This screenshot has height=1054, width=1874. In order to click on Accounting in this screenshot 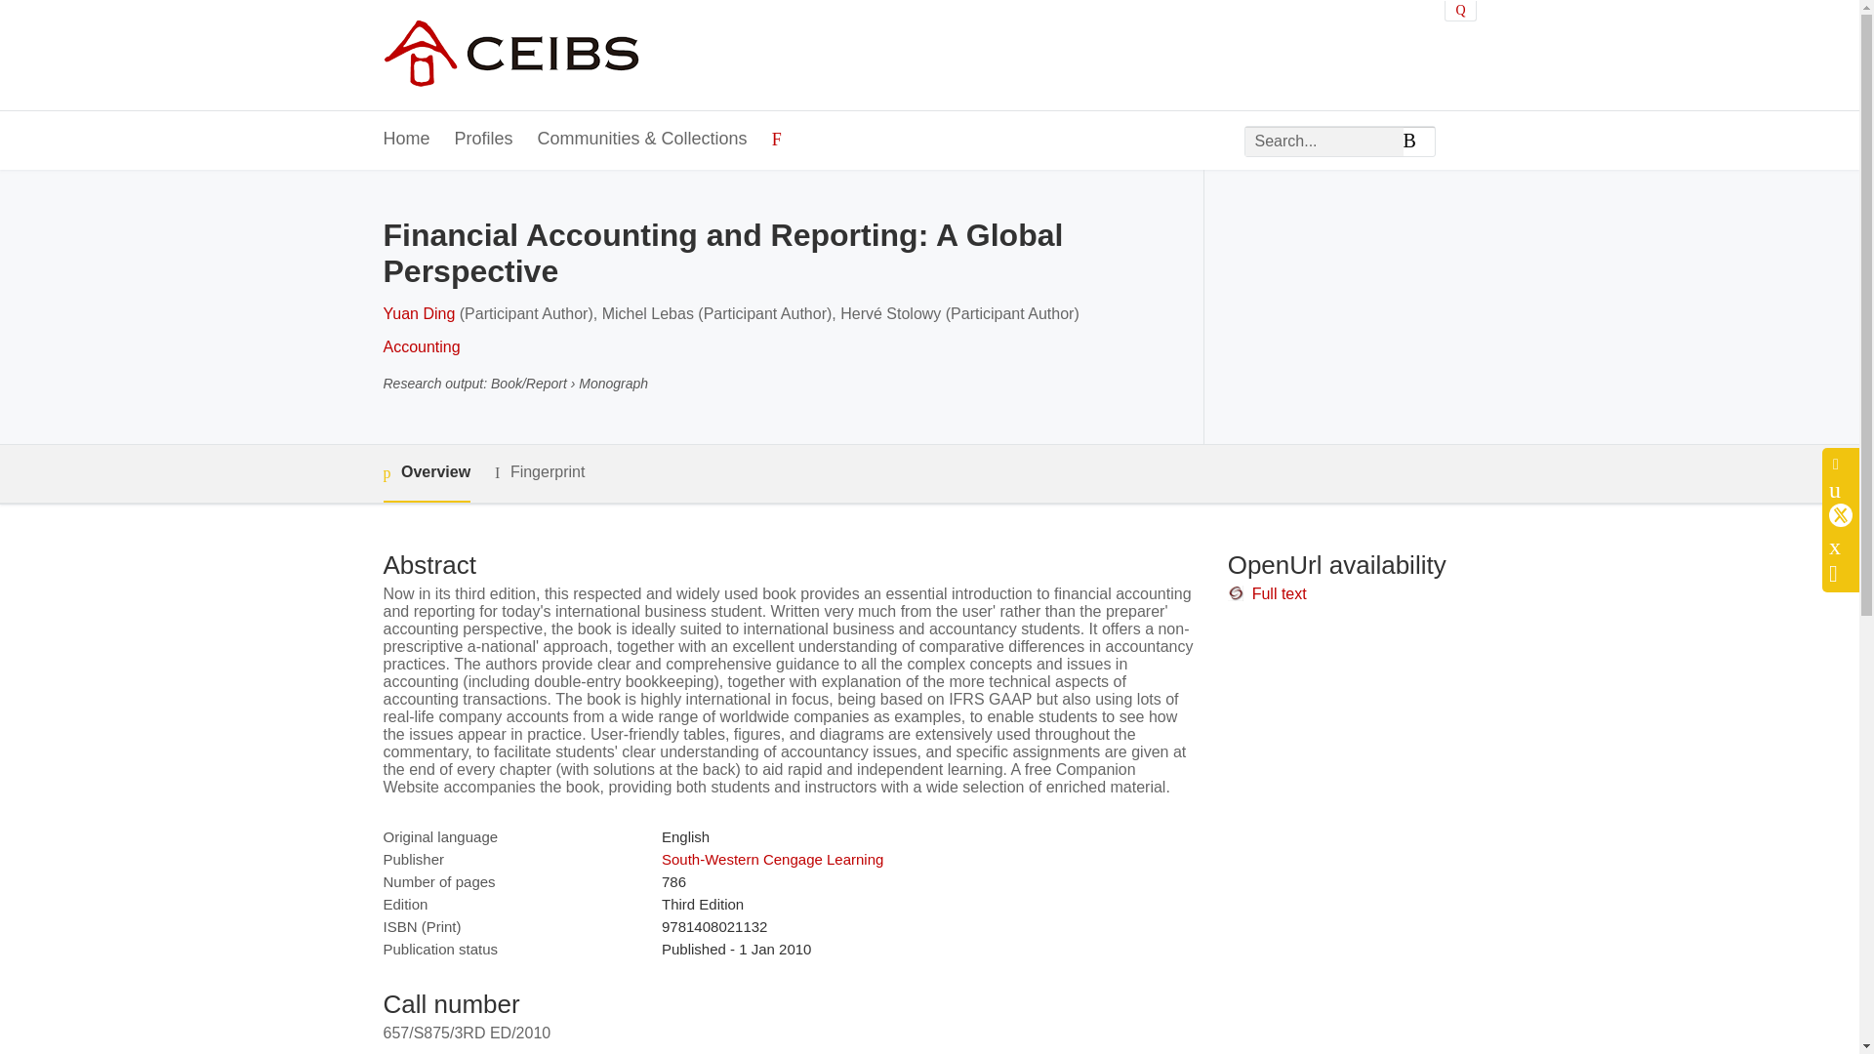, I will do `click(420, 345)`.